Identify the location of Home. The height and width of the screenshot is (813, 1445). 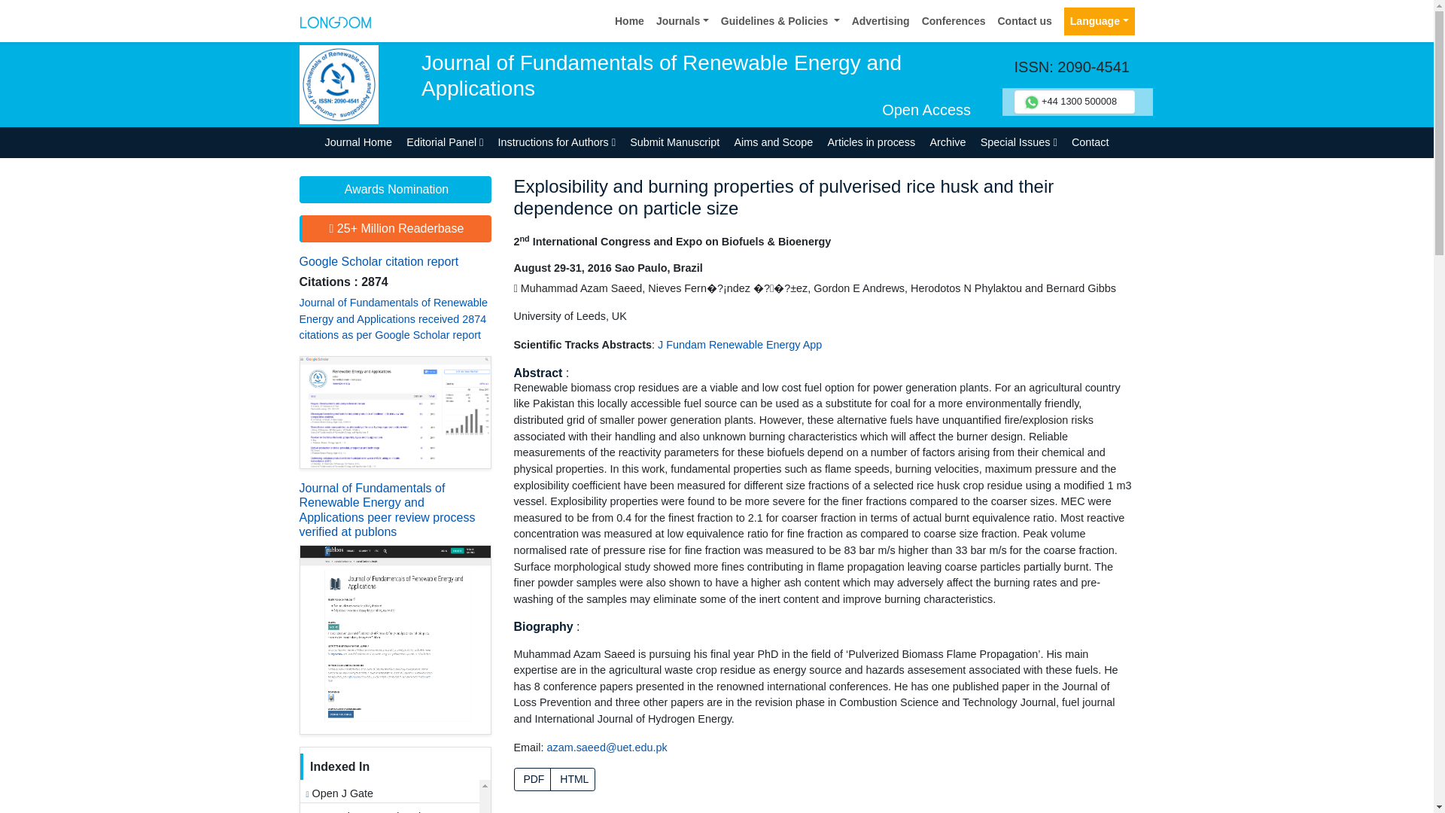
(629, 21).